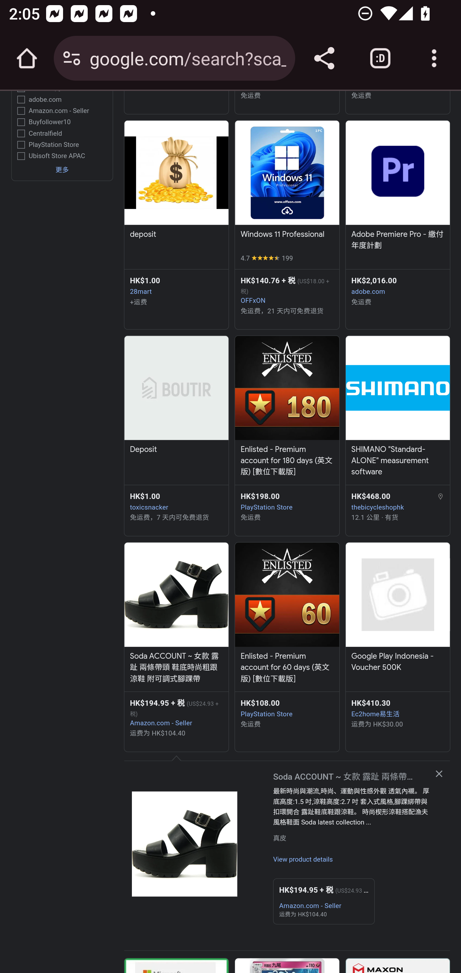 The width and height of the screenshot is (461, 973). I want to click on HK$410.30. Ec2home易生活 HK$410.30. Ec2home易生活, so click(398, 708).